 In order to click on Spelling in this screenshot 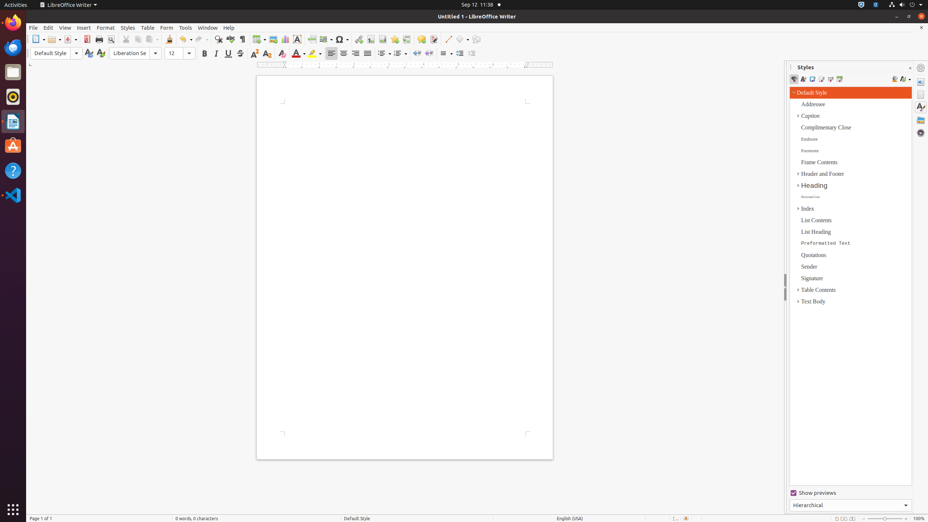, I will do `click(231, 39)`.